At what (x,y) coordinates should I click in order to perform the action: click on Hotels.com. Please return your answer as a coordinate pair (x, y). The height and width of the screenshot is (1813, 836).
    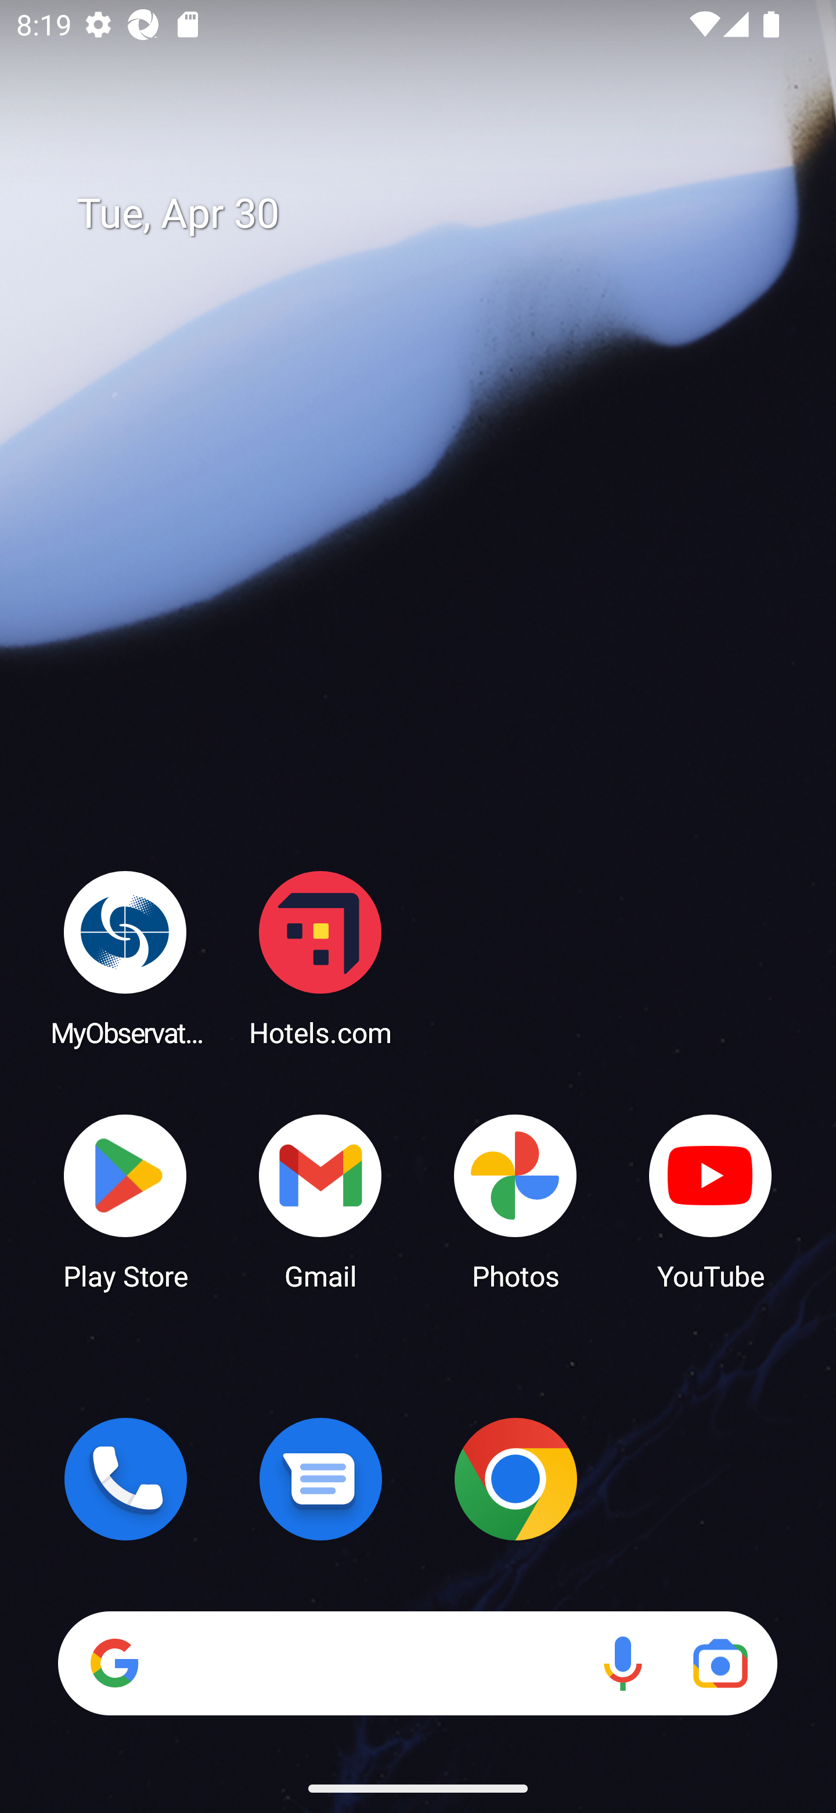
    Looking at the image, I should click on (320, 958).